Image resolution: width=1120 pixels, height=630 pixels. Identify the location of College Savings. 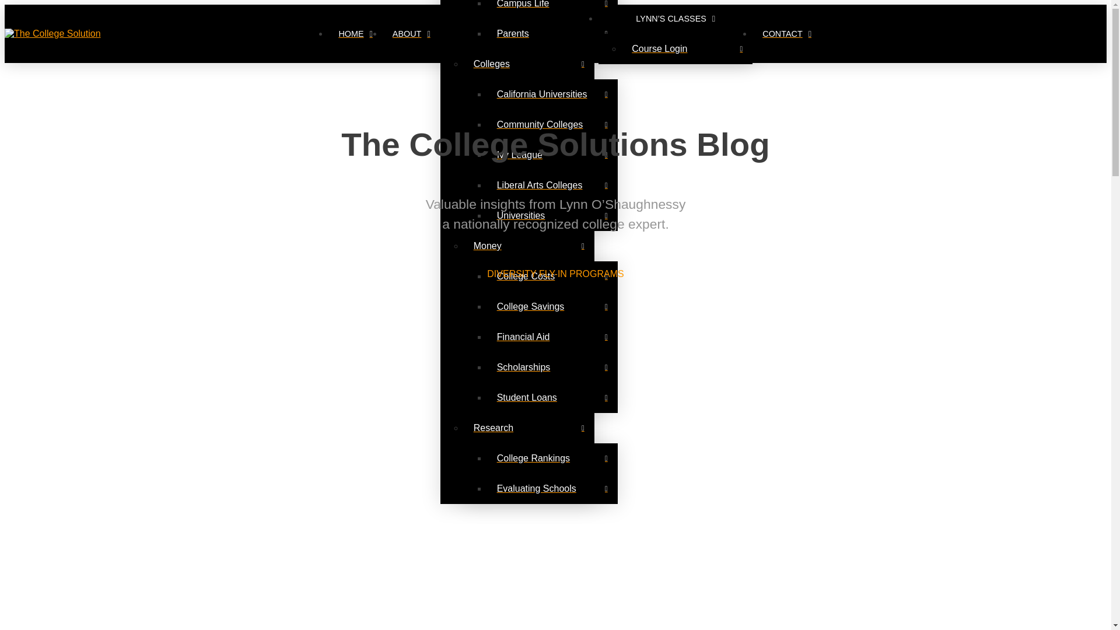
(552, 307).